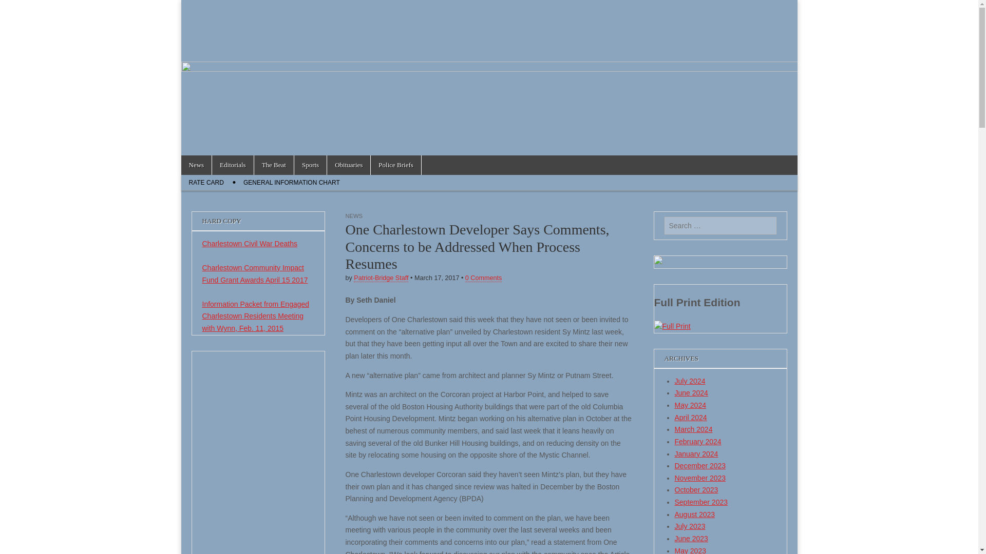 This screenshot has height=554, width=986. I want to click on News, so click(196, 165).